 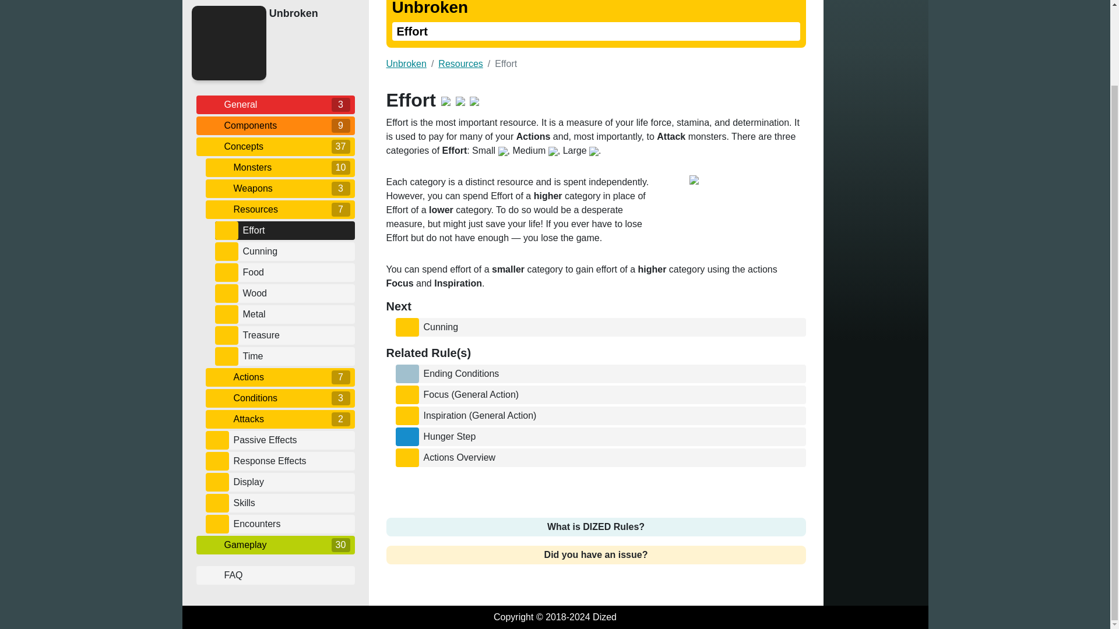 What do you see at coordinates (275, 146) in the screenshot?
I see `Concepts` at bounding box center [275, 146].